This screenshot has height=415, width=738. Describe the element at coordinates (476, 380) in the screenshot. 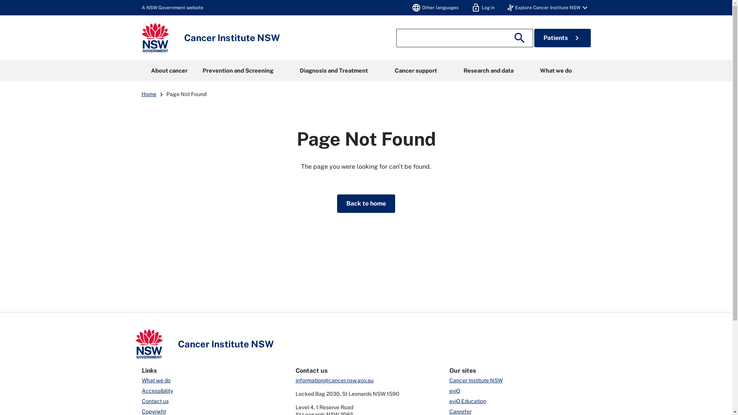

I see `Cancer Institute NSW` at that location.